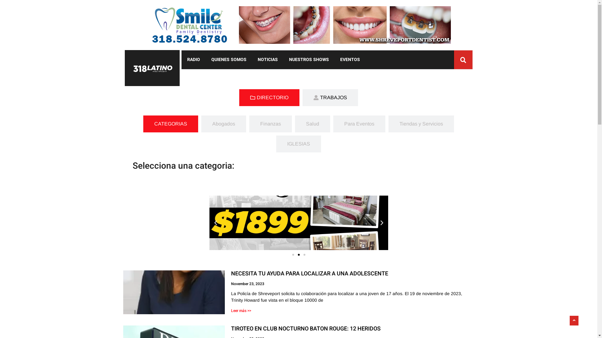  Describe the element at coordinates (268, 60) in the screenshot. I see `NOTICIAS` at that location.